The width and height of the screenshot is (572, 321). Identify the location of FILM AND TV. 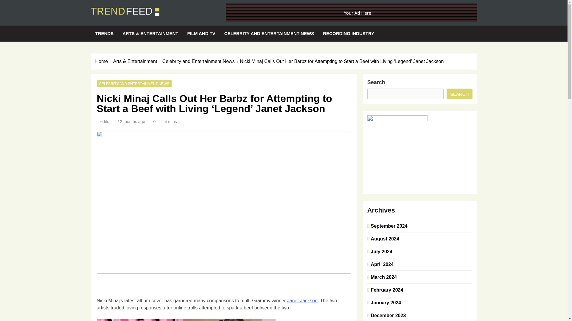
(201, 34).